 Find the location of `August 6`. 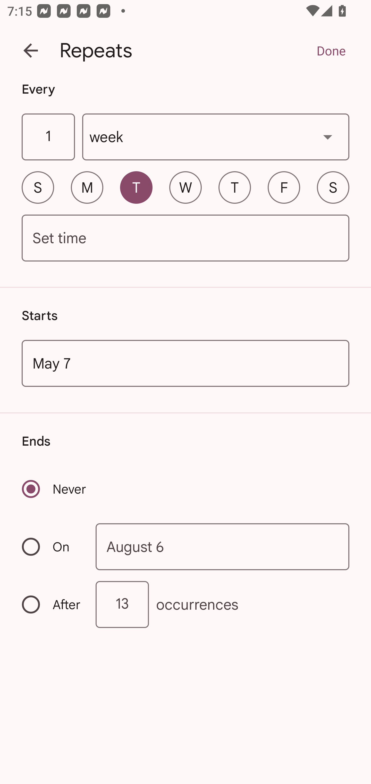

August 6 is located at coordinates (223, 546).